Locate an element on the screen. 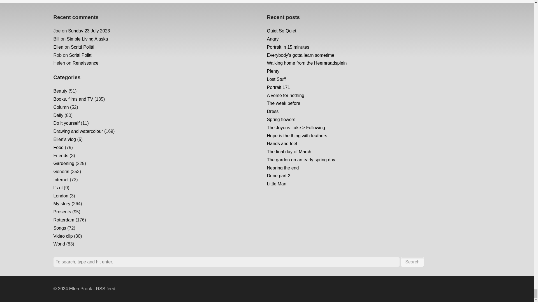 This screenshot has height=302, width=538. Internet is located at coordinates (61, 180).